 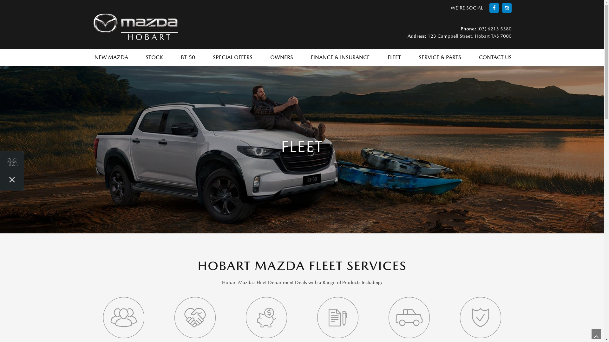 What do you see at coordinates (440, 58) in the screenshot?
I see `SERVICE & PARTS` at bounding box center [440, 58].